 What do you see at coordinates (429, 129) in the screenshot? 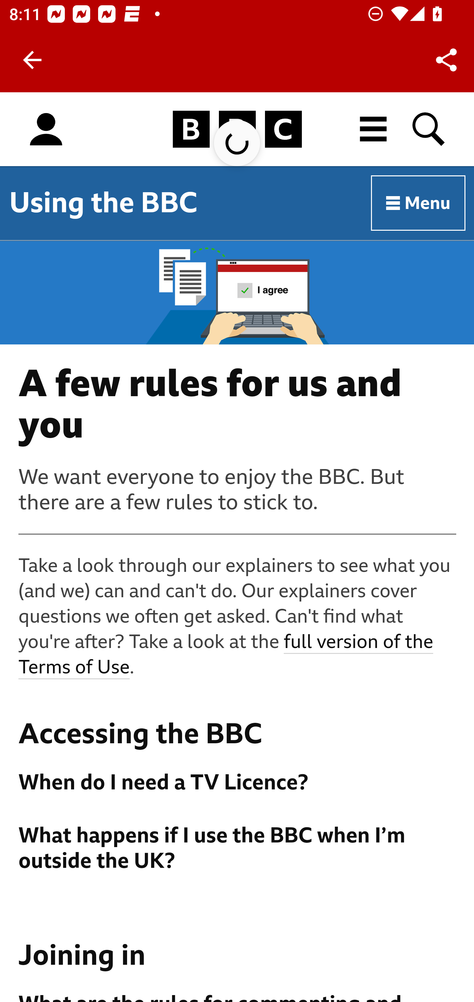
I see `Search BBC` at bounding box center [429, 129].